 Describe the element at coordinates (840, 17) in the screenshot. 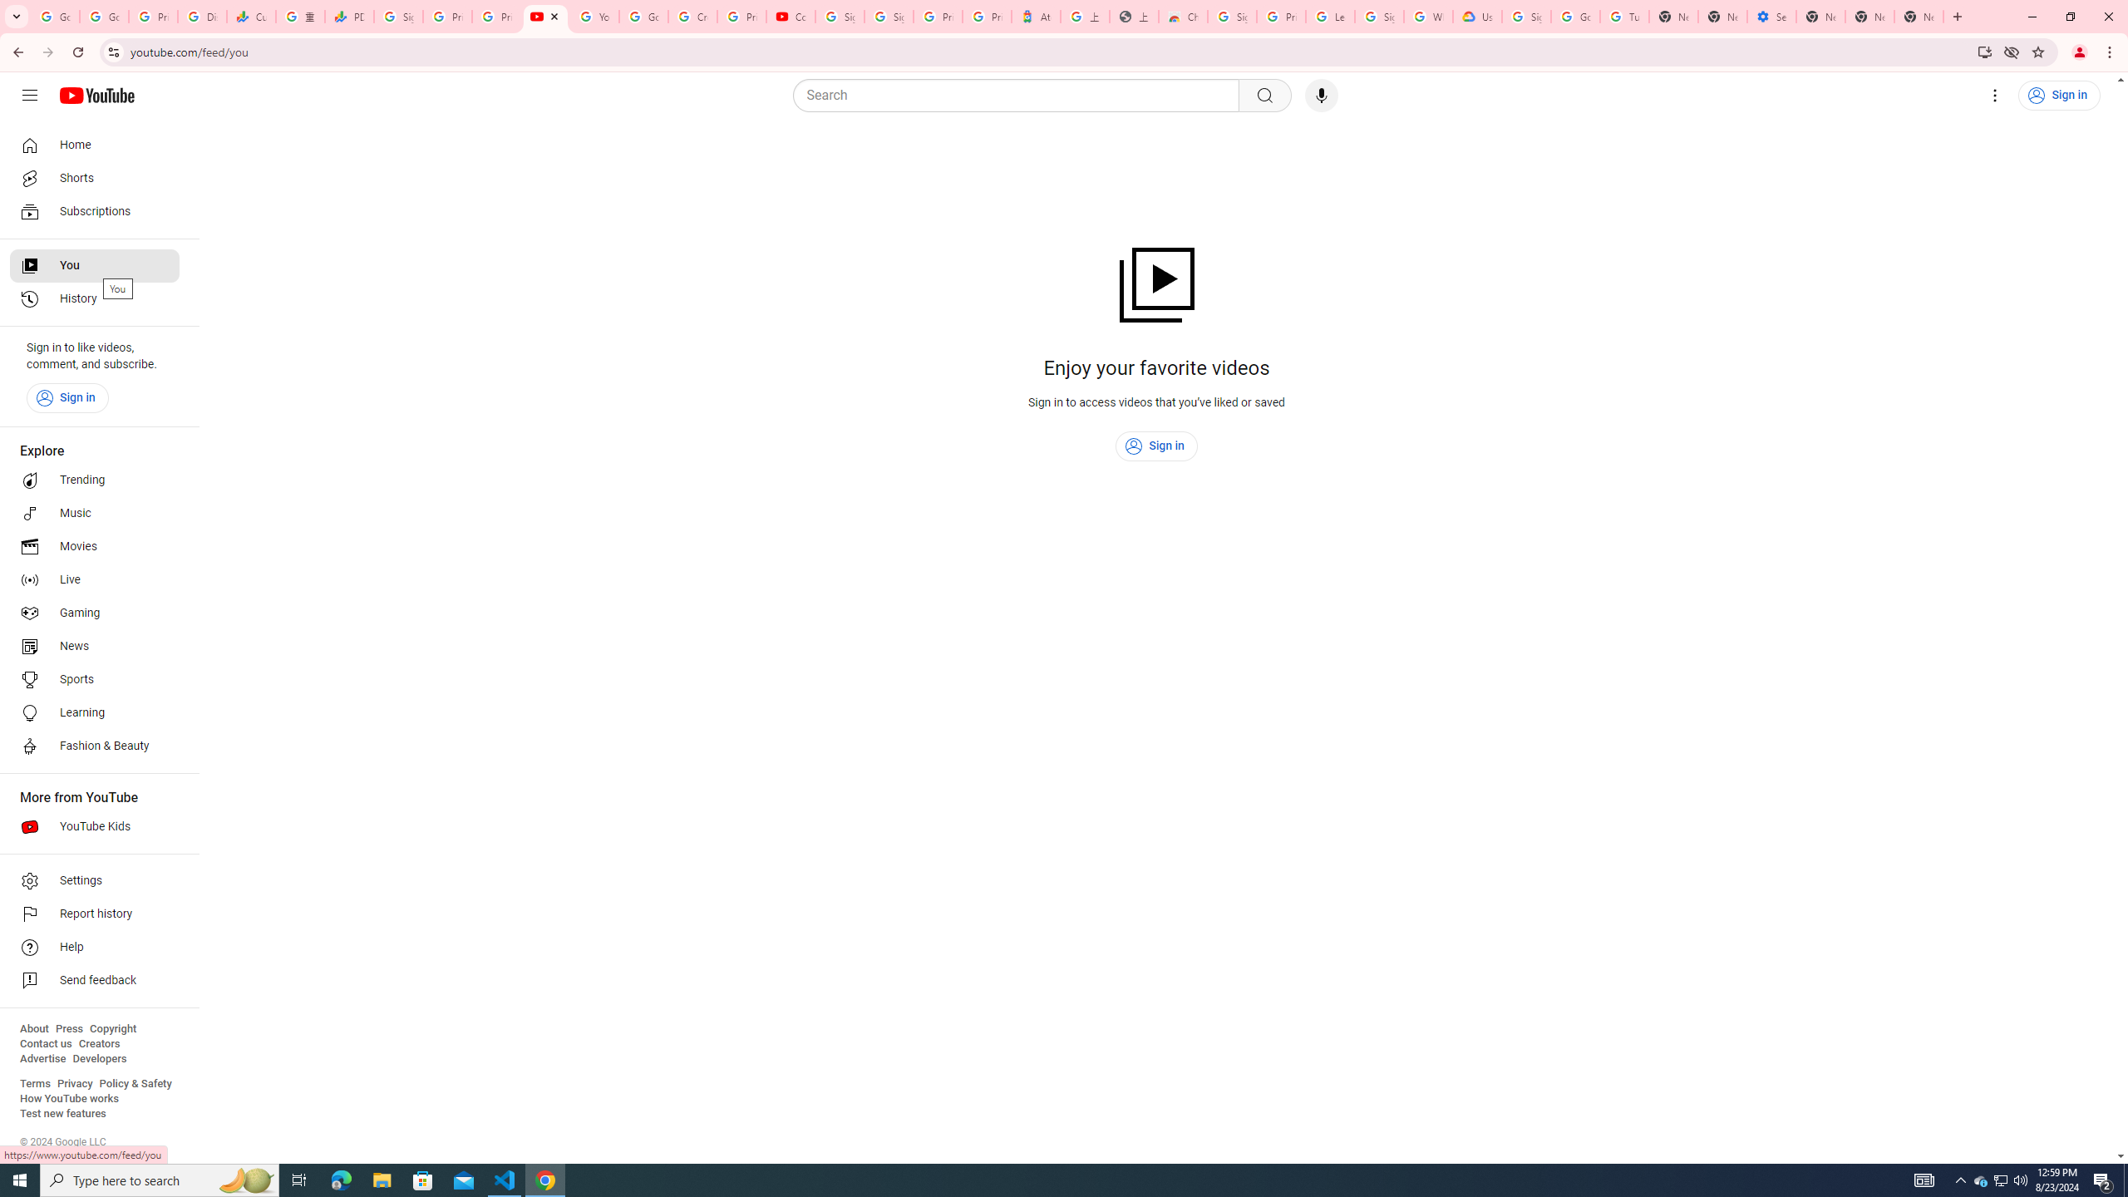

I see `Sign in - Google Accounts` at that location.